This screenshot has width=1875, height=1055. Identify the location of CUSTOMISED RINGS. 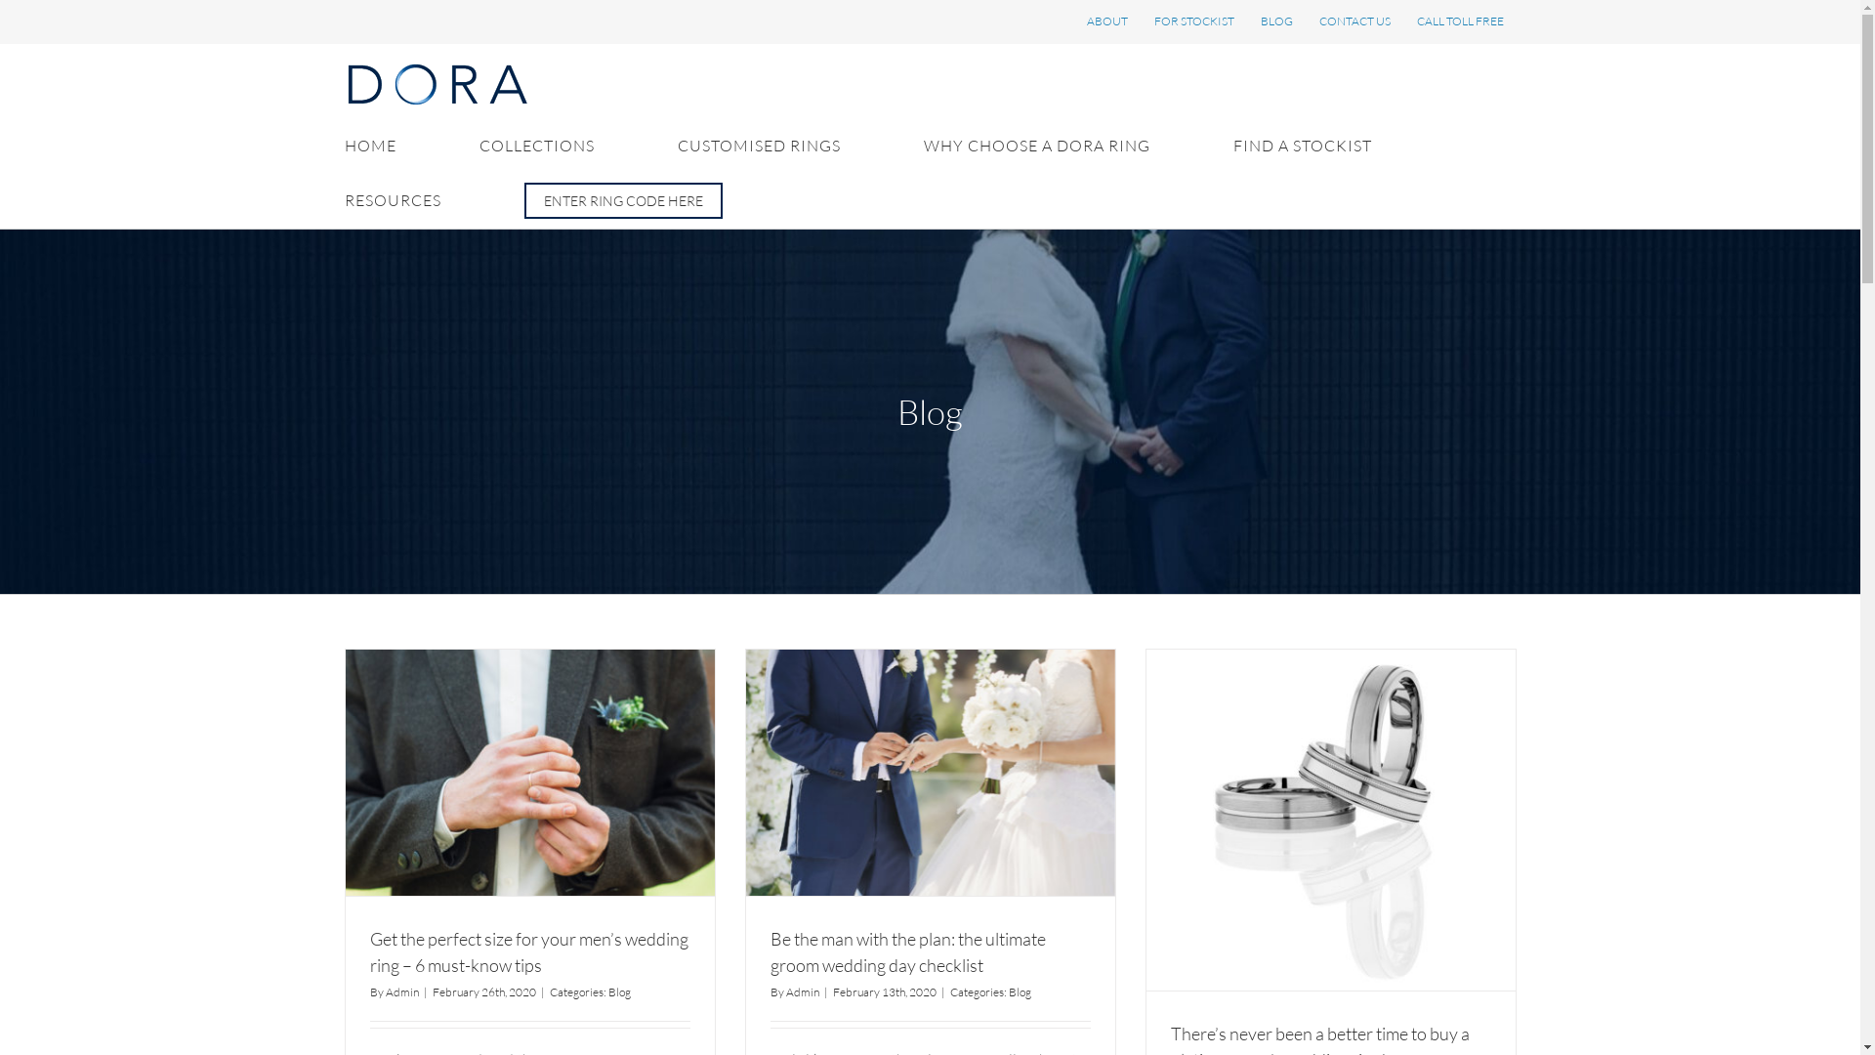
(760, 146).